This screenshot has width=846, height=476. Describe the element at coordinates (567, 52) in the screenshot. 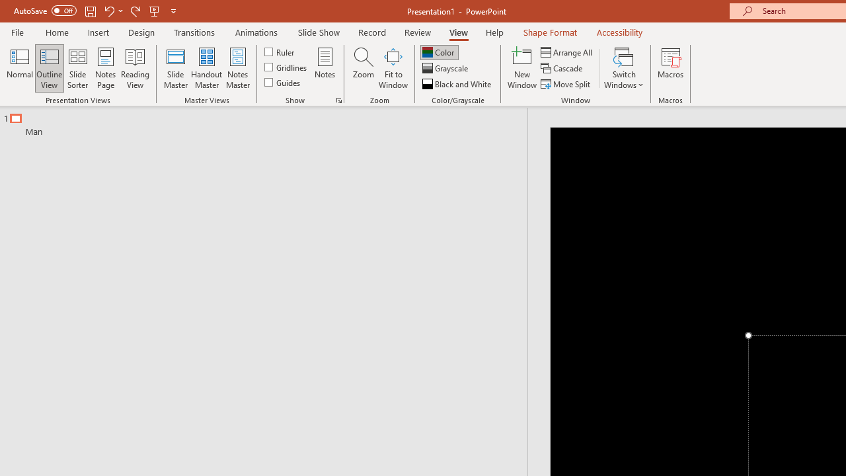

I see `Arrange All` at that location.